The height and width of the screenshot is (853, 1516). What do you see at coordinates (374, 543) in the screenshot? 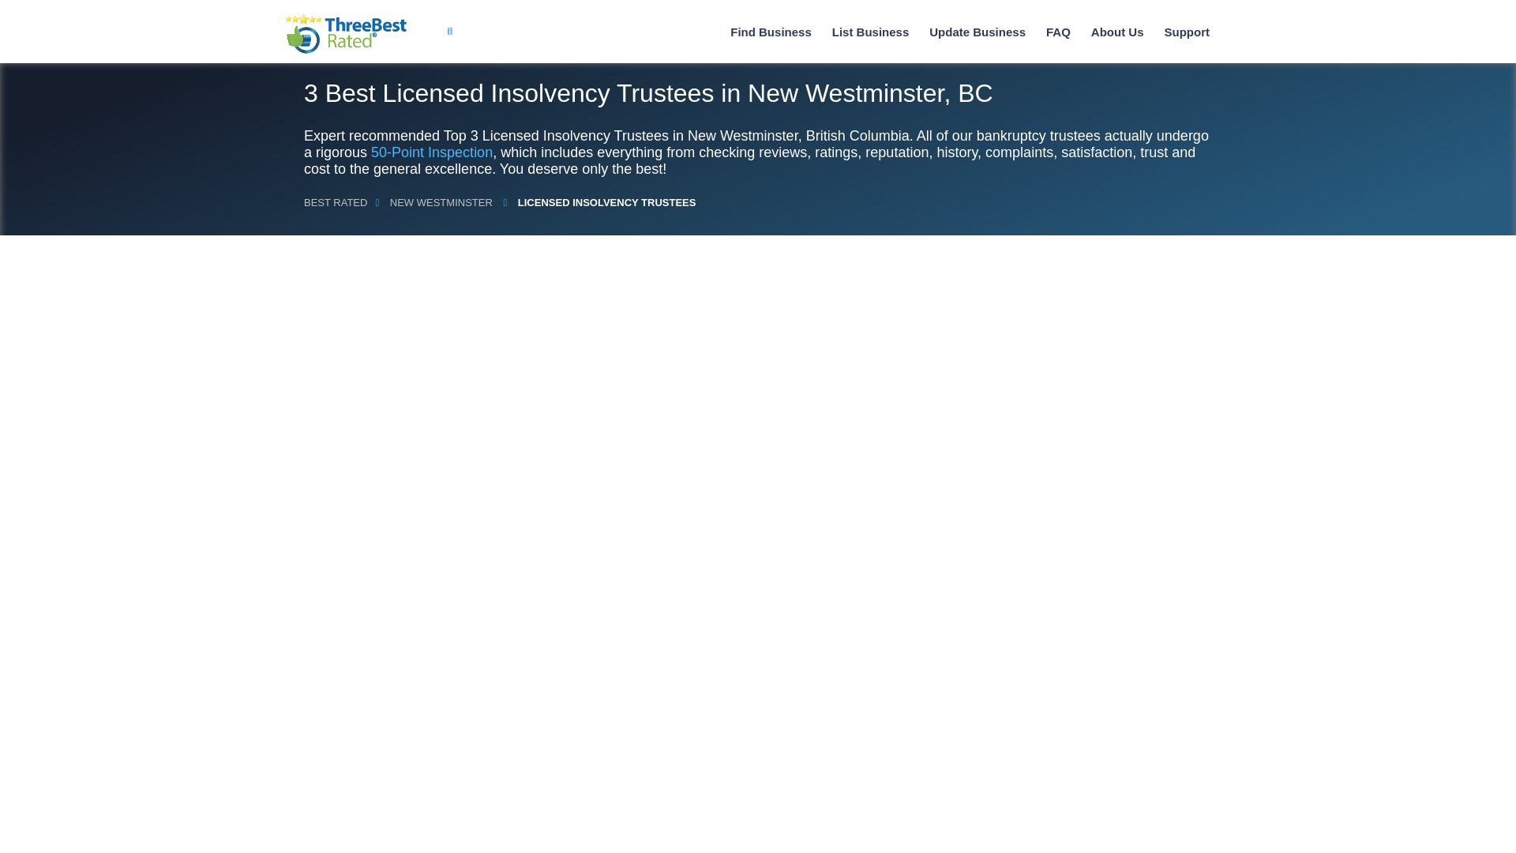
I see `116` at bounding box center [374, 543].